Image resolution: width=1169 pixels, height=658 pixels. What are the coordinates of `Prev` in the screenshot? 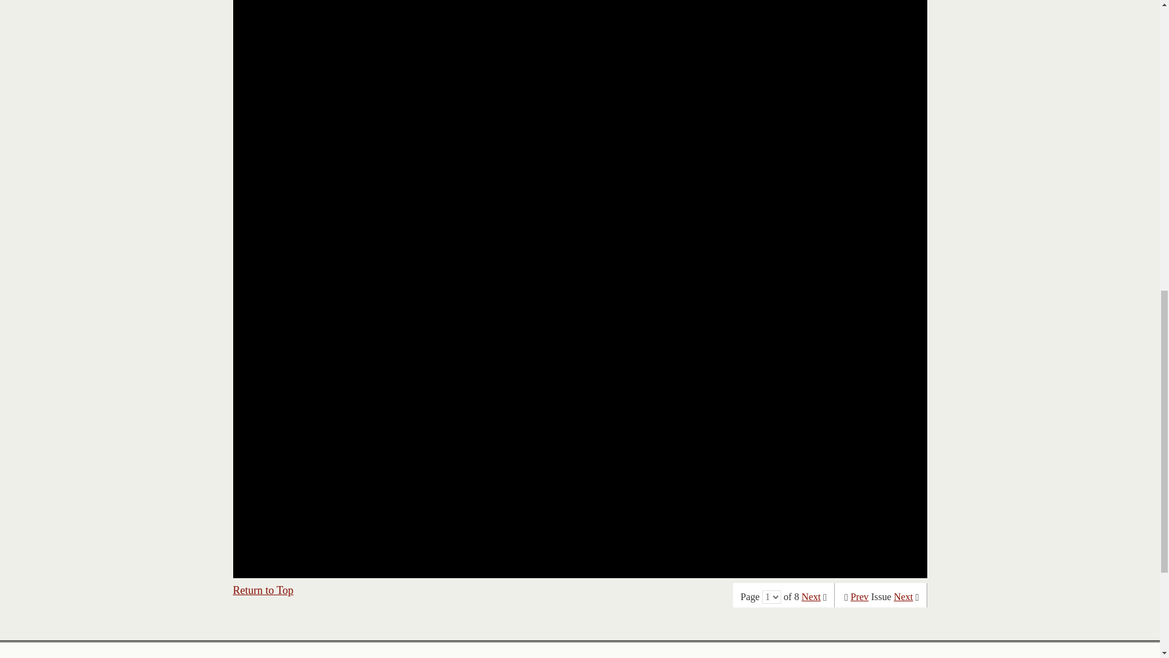 It's located at (860, 597).